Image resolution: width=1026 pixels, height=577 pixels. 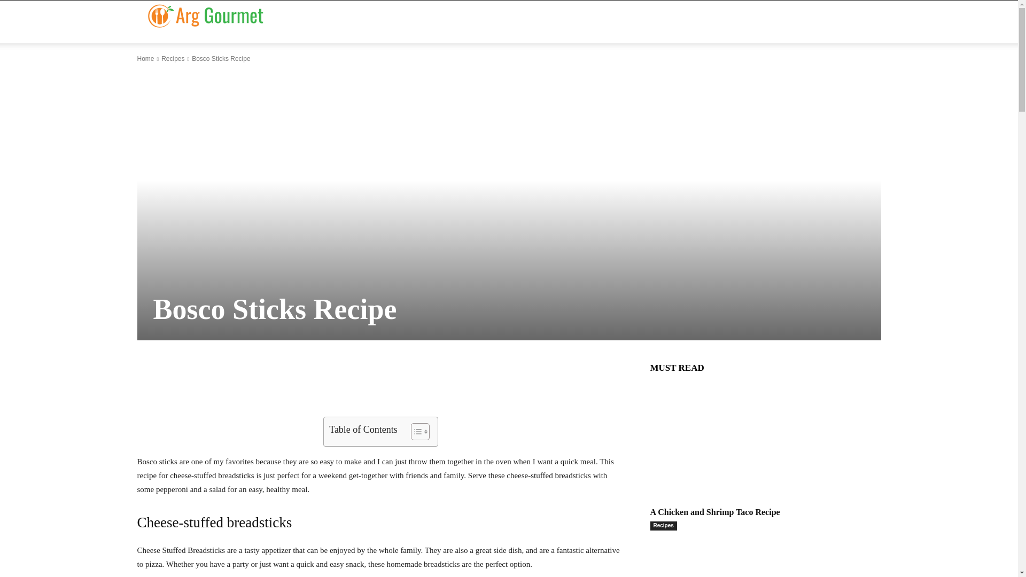 I want to click on Search, so click(x=853, y=41).